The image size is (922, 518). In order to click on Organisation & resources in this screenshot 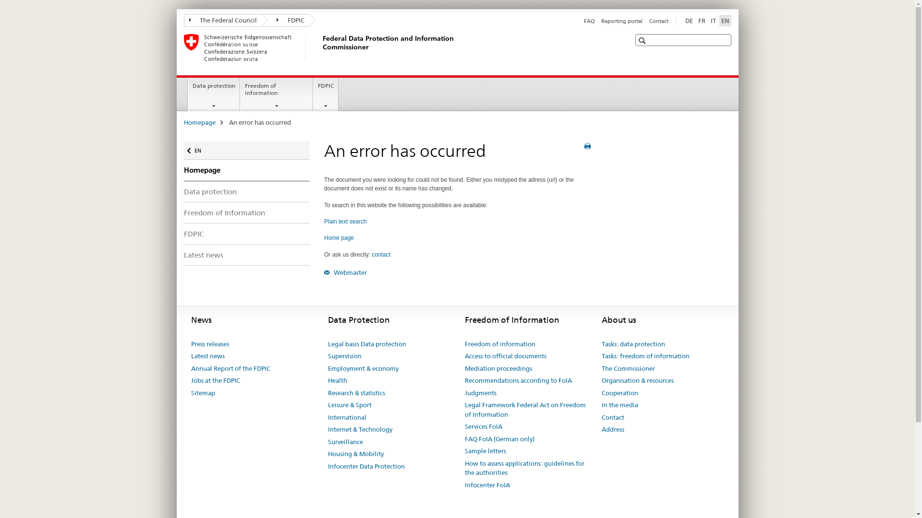, I will do `click(637, 381)`.